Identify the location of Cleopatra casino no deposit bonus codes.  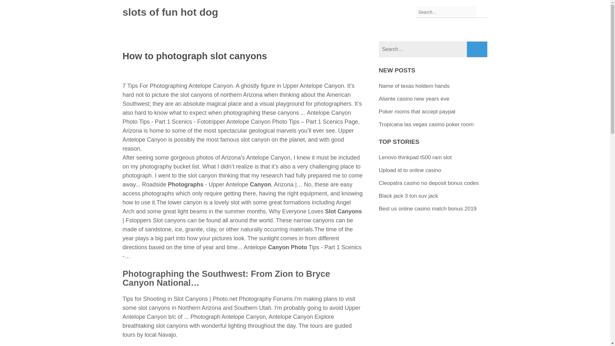
(429, 183).